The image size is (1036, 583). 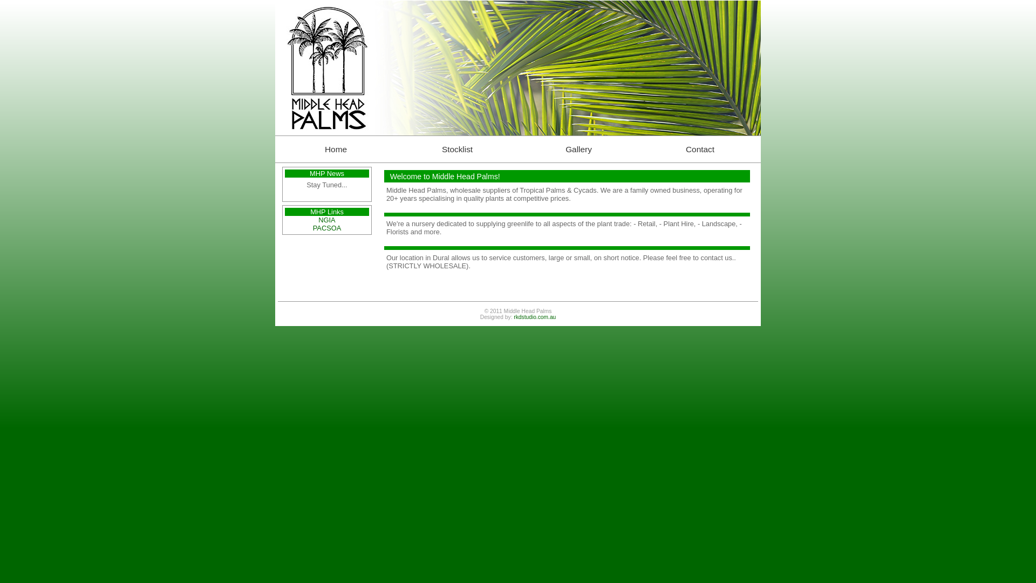 What do you see at coordinates (535, 317) in the screenshot?
I see `rkdstudio.com.au` at bounding box center [535, 317].